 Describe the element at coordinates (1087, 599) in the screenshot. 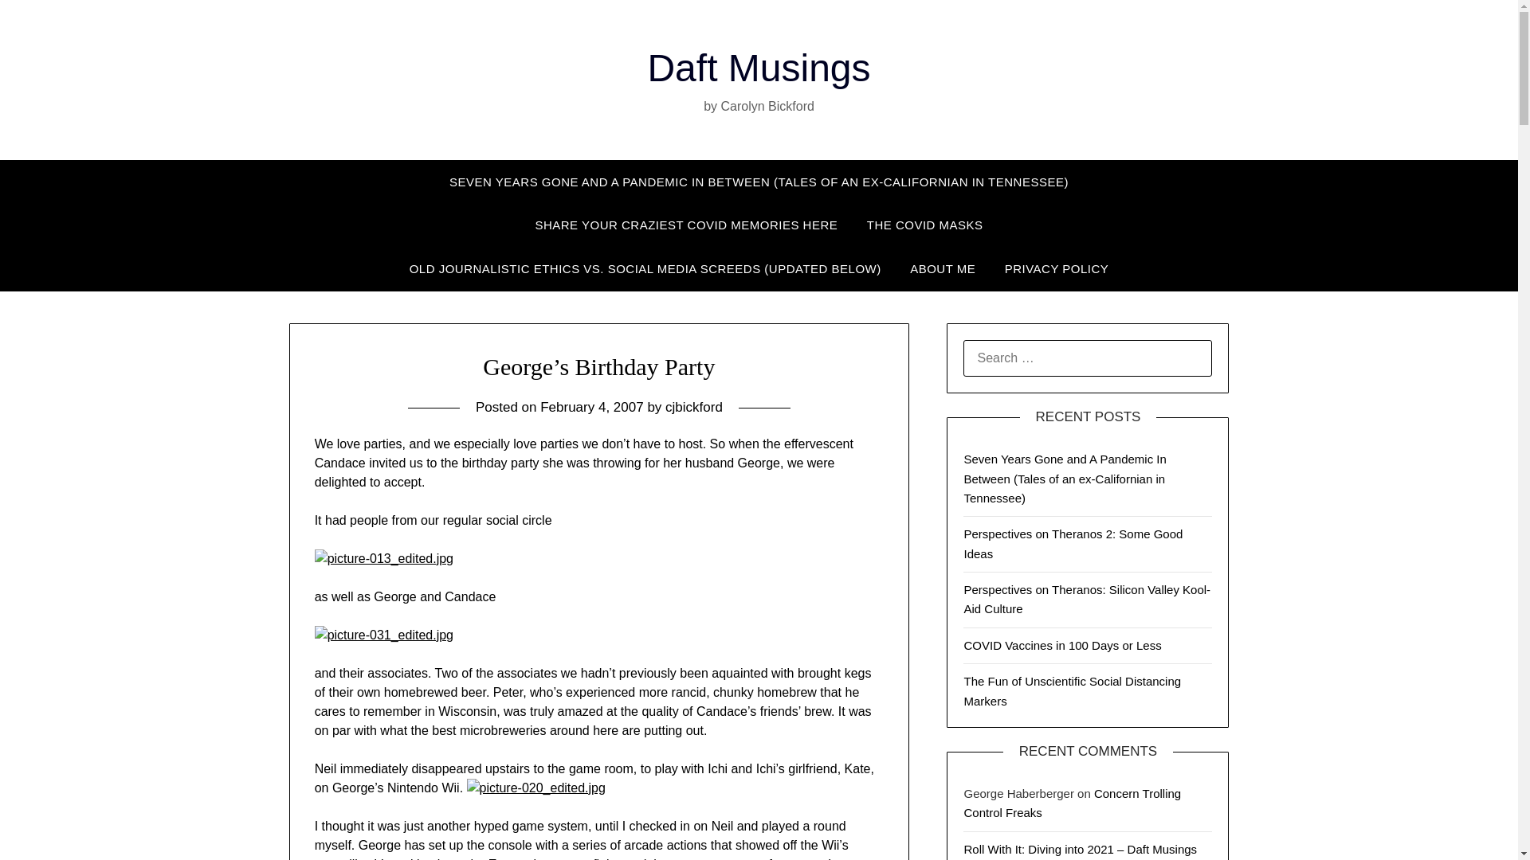

I see `Perspectives on Theranos: Silicon Valley Kool-Aid Culture` at that location.